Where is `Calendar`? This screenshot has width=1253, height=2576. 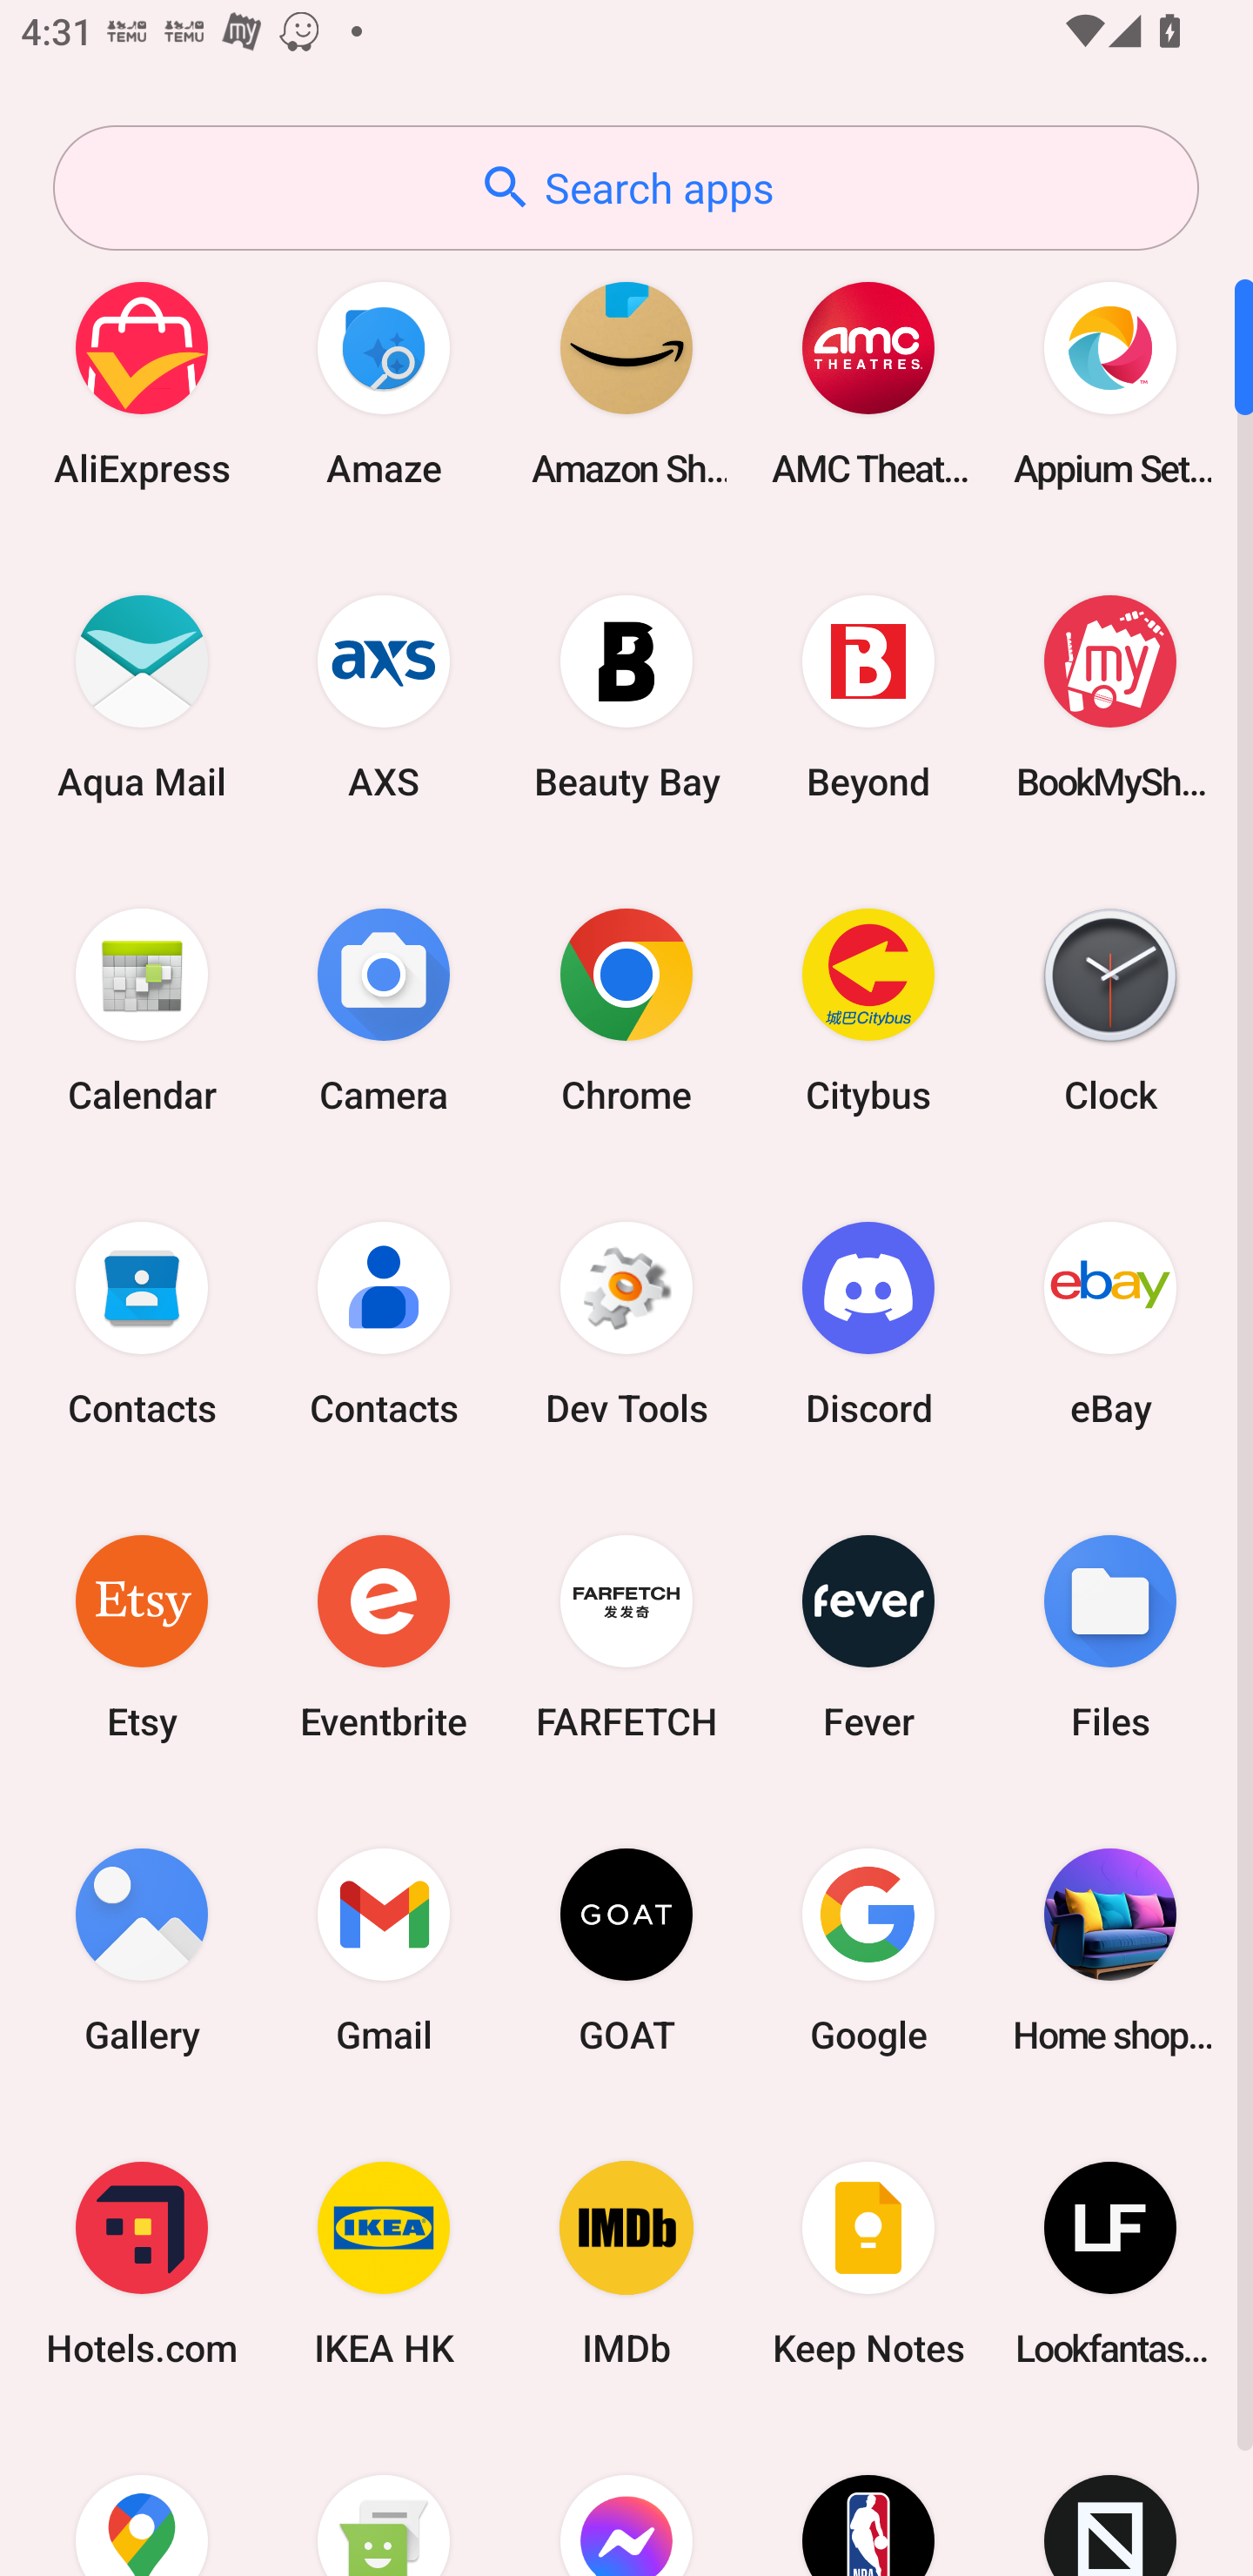 Calendar is located at coordinates (142, 1010).